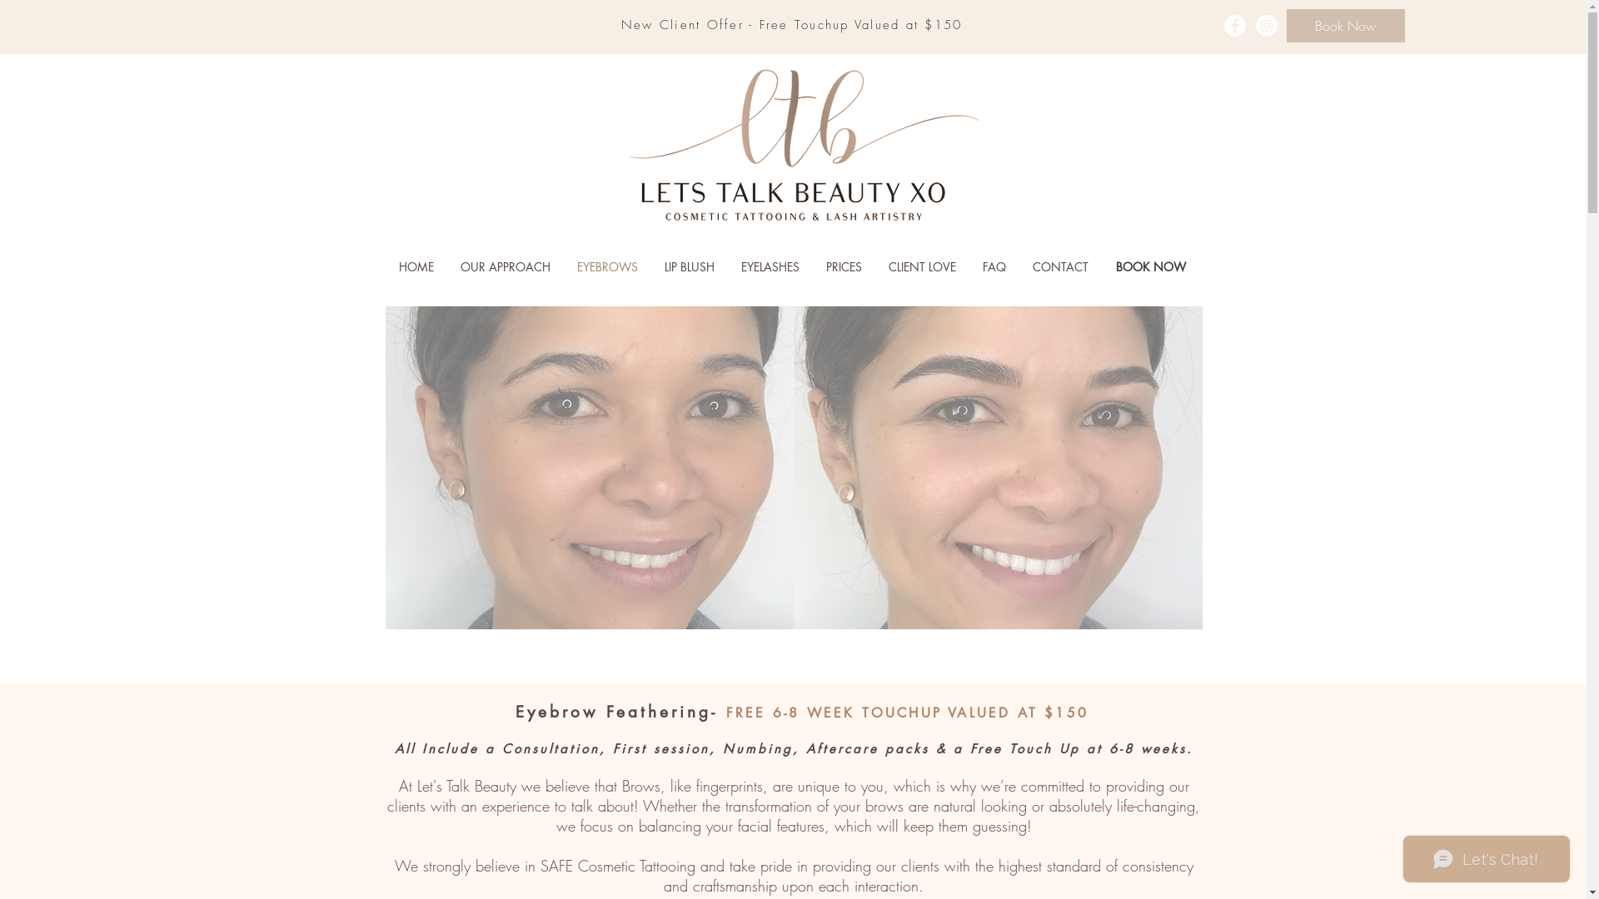 This screenshot has height=899, width=1599. Describe the element at coordinates (1151, 266) in the screenshot. I see `BOOK NOW` at that location.